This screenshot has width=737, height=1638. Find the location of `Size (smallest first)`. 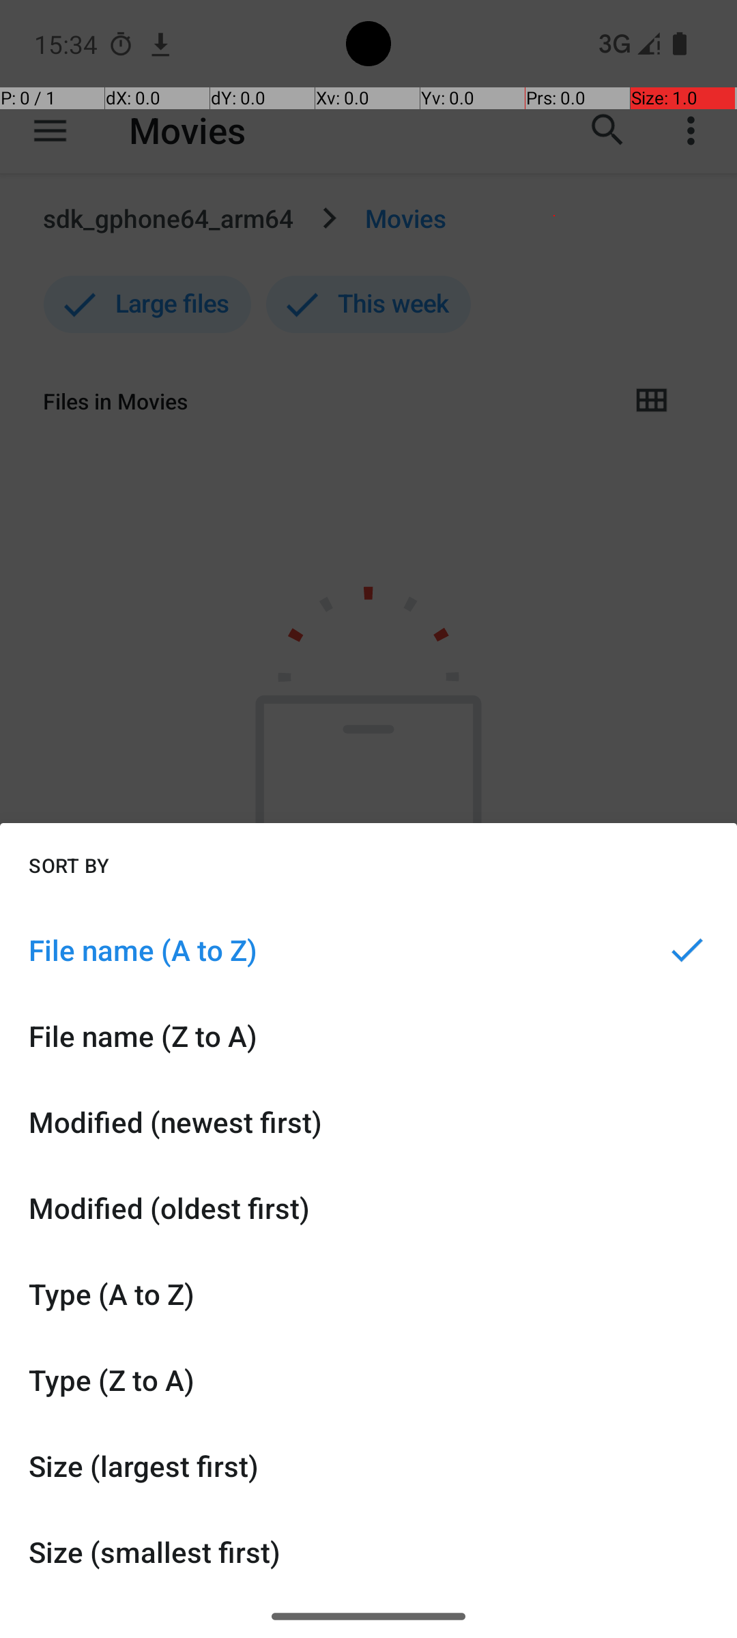

Size (smallest first) is located at coordinates (369, 1552).